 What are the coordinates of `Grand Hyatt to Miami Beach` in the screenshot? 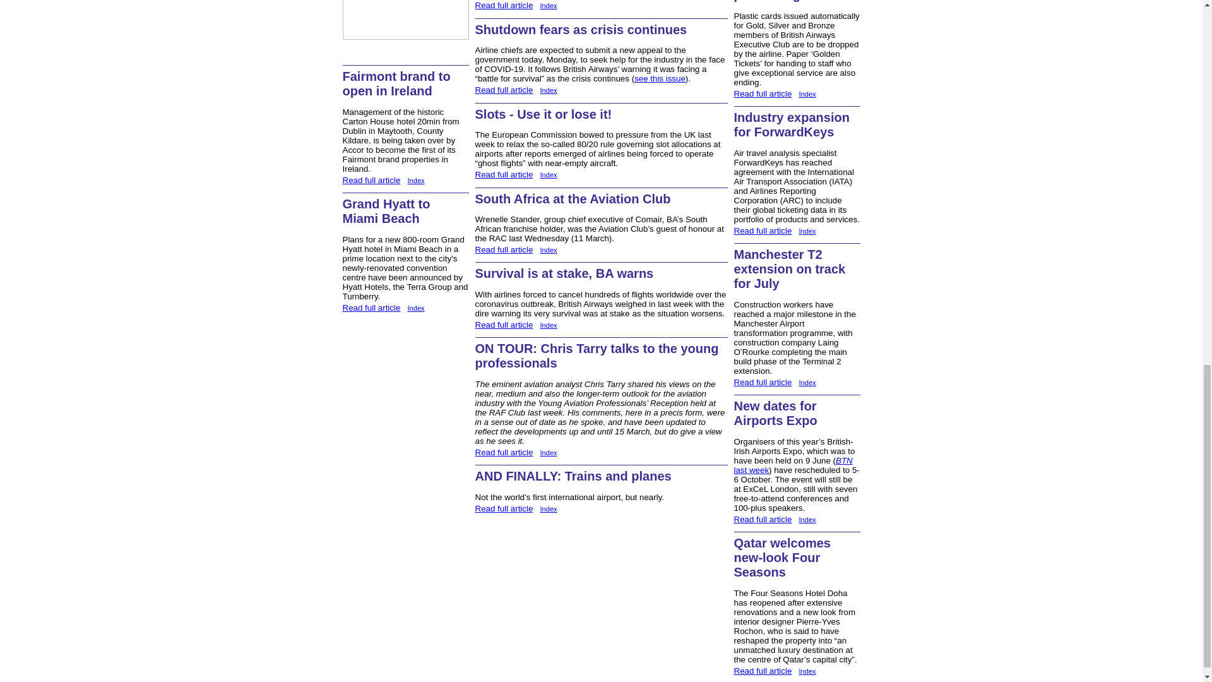 It's located at (386, 211).